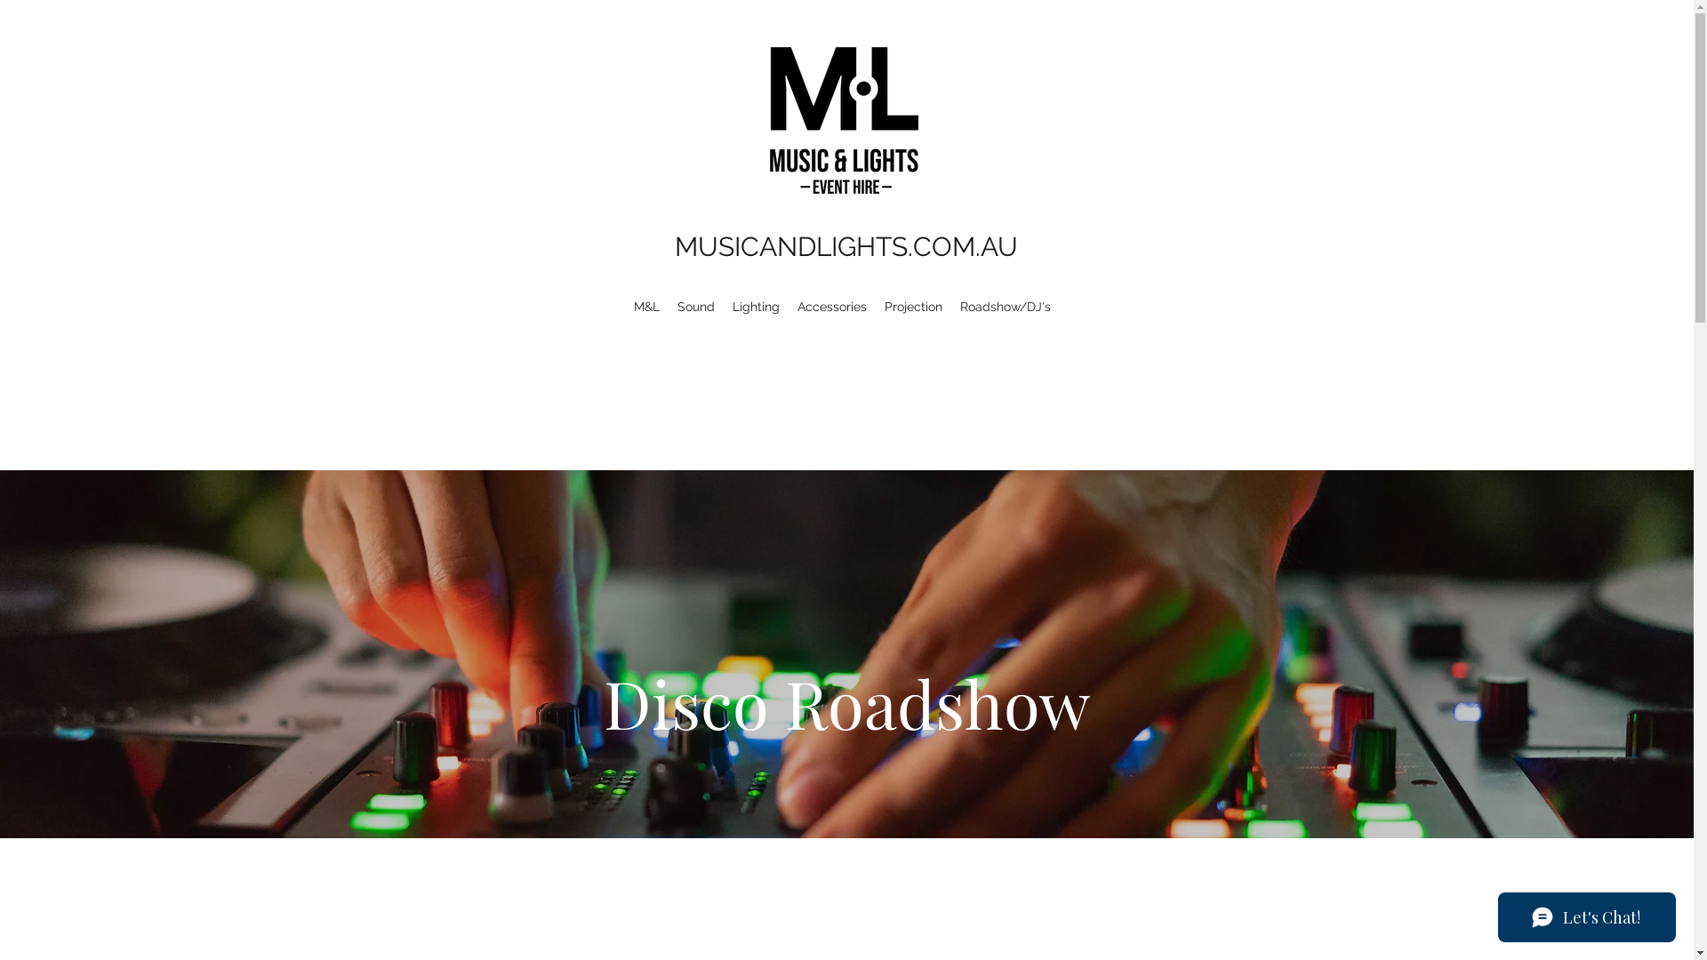 Image resolution: width=1707 pixels, height=960 pixels. I want to click on Roadshow/DJ's, so click(1006, 307).